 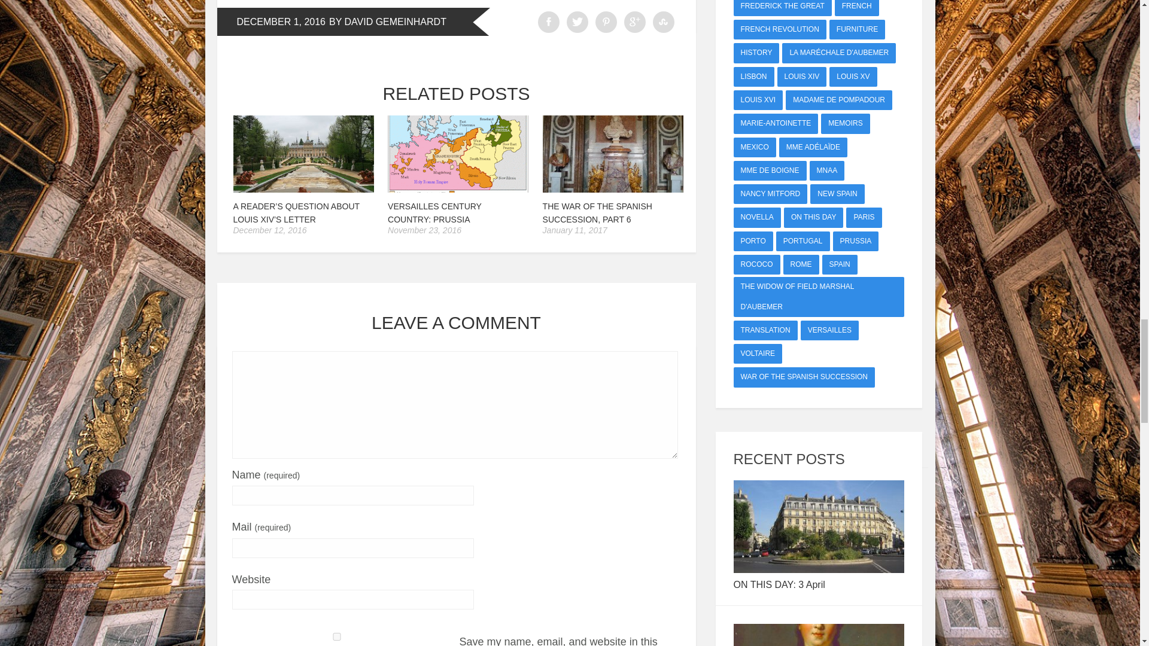 I want to click on Permanent Link to Versailles Century Country: Prussia, so click(x=434, y=212).